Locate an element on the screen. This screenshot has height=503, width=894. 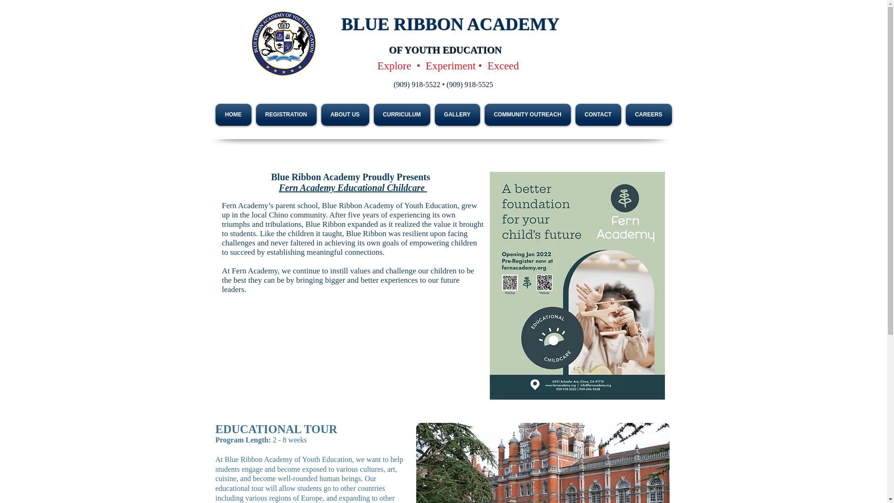
REGISTRATION is located at coordinates (285, 115).